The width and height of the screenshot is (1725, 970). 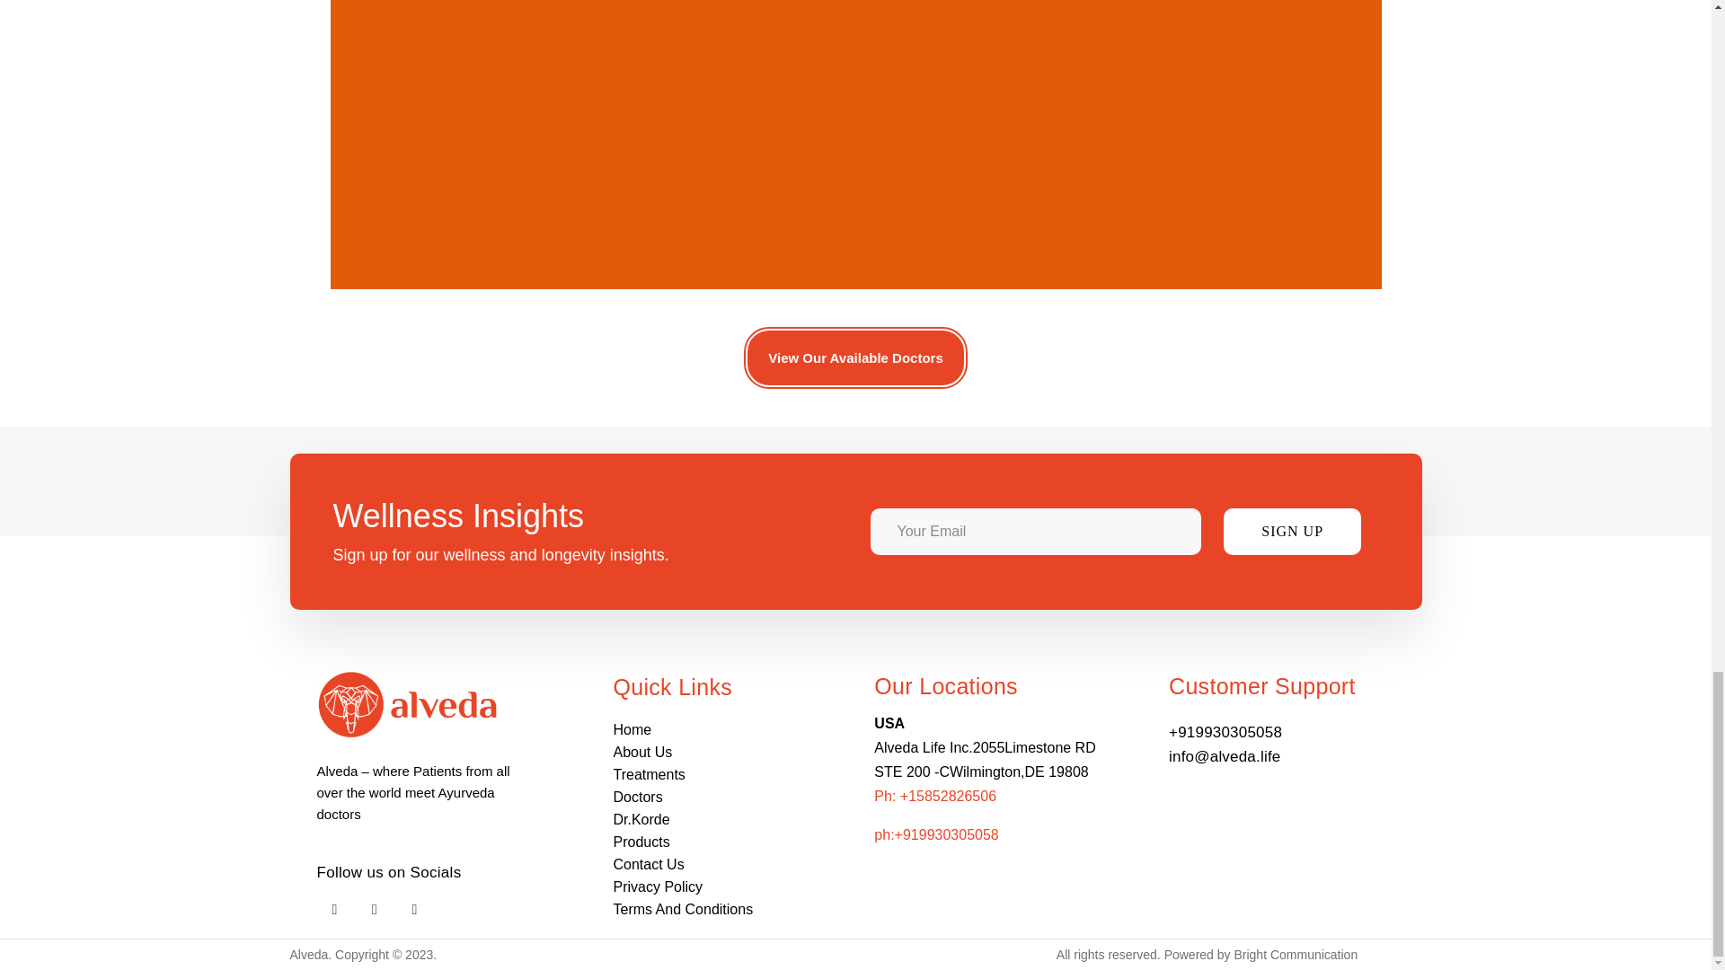 What do you see at coordinates (716, 729) in the screenshot?
I see `Home` at bounding box center [716, 729].